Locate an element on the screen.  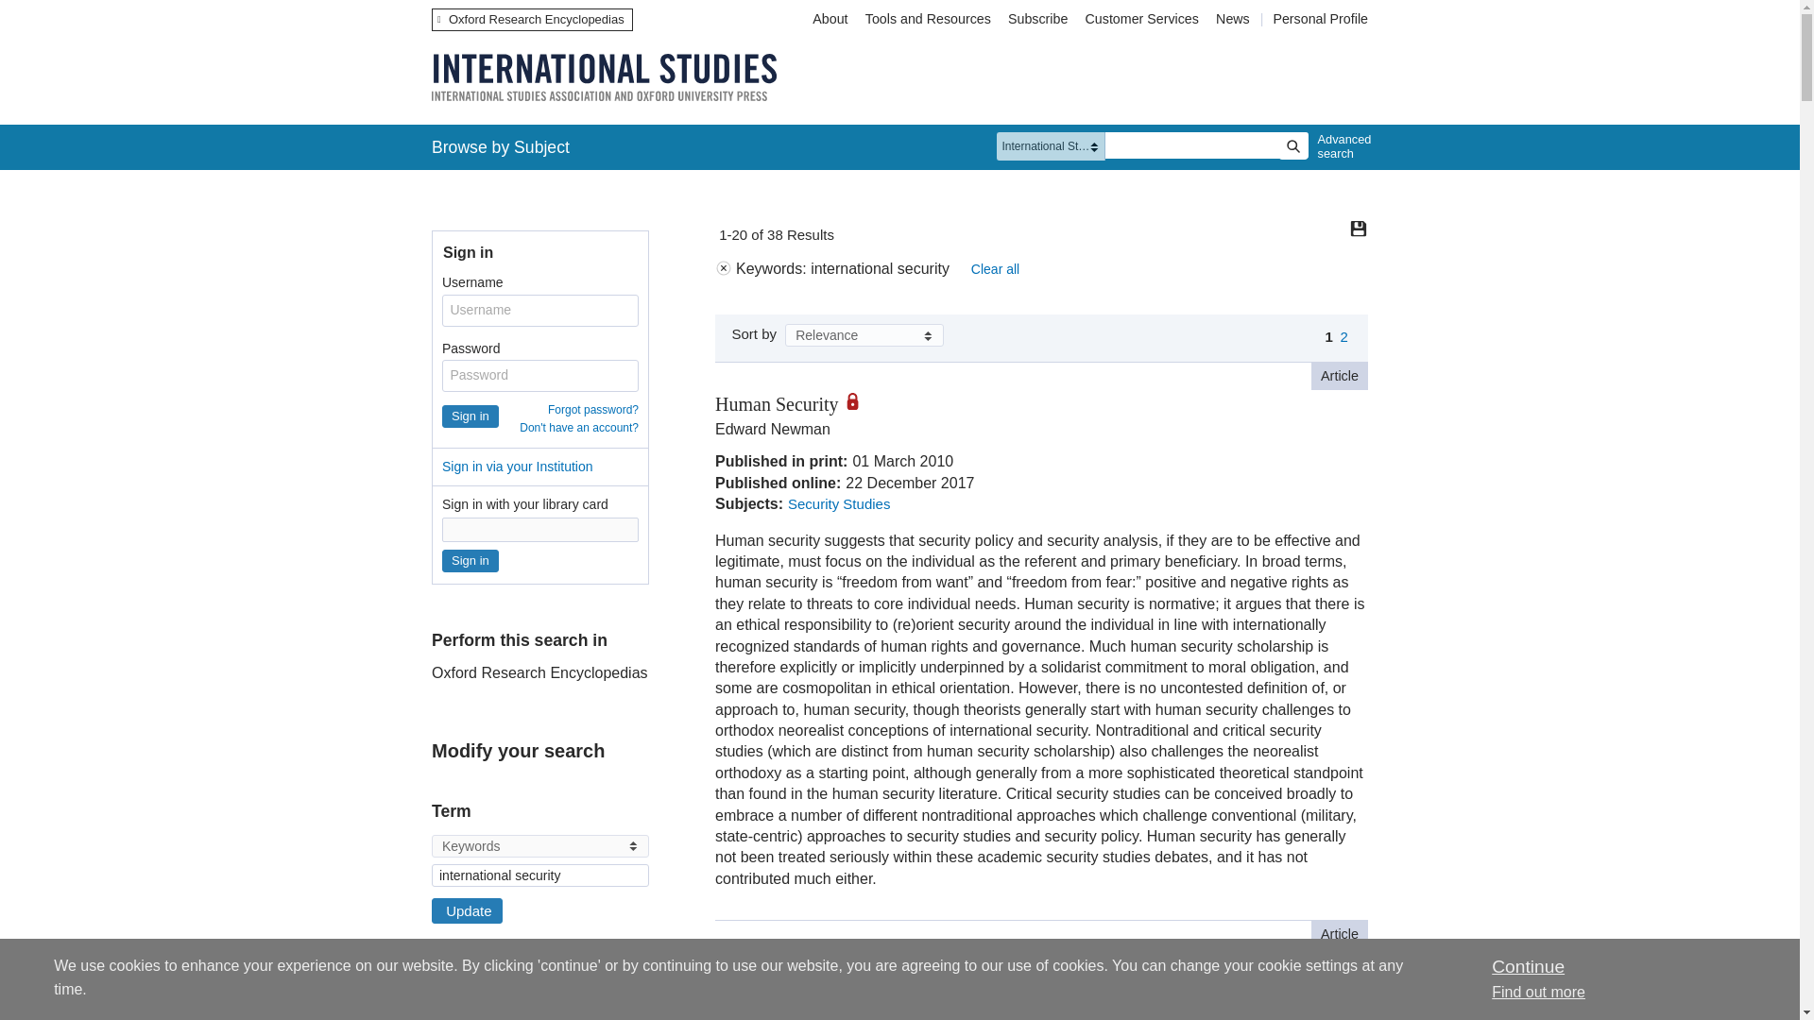
Sign in is located at coordinates (471, 561).